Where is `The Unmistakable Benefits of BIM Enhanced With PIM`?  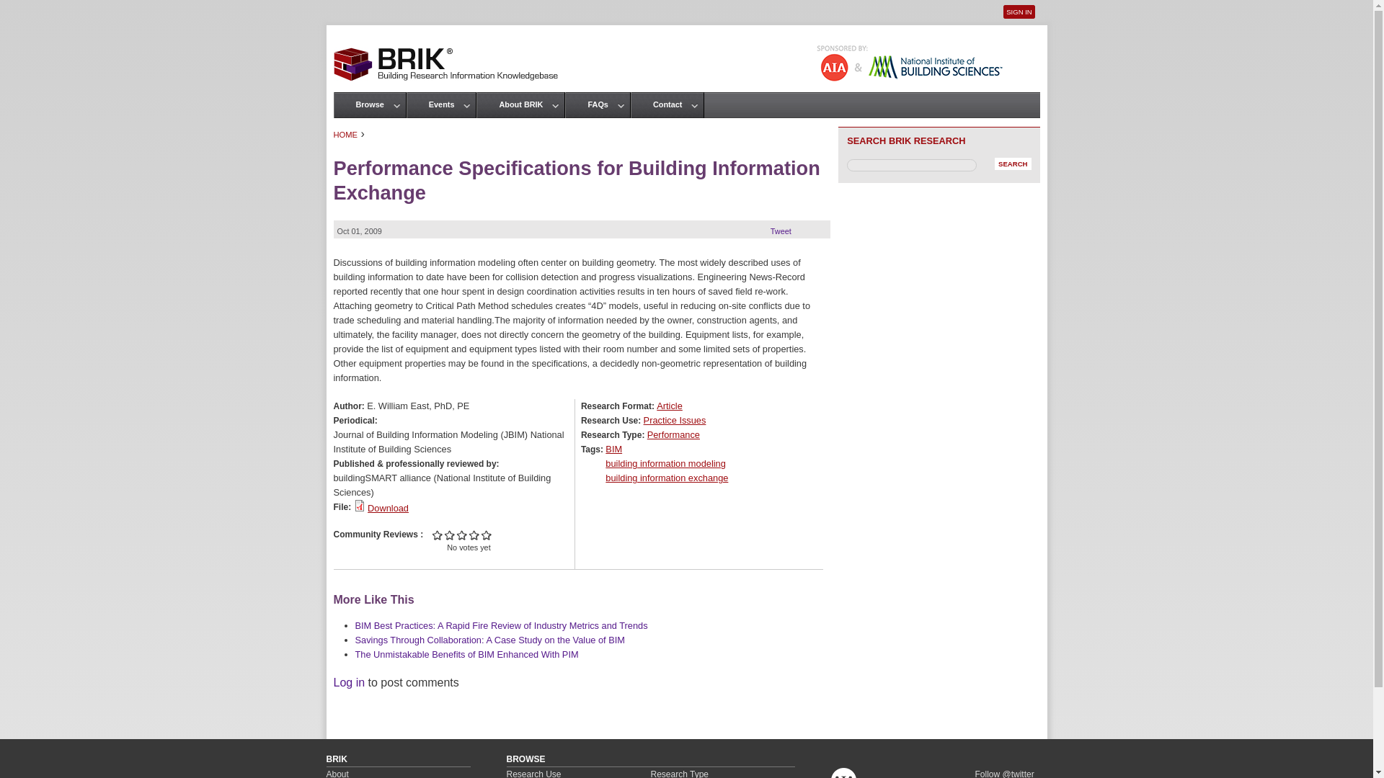
The Unmistakable Benefits of BIM Enhanced With PIM is located at coordinates (466, 654).